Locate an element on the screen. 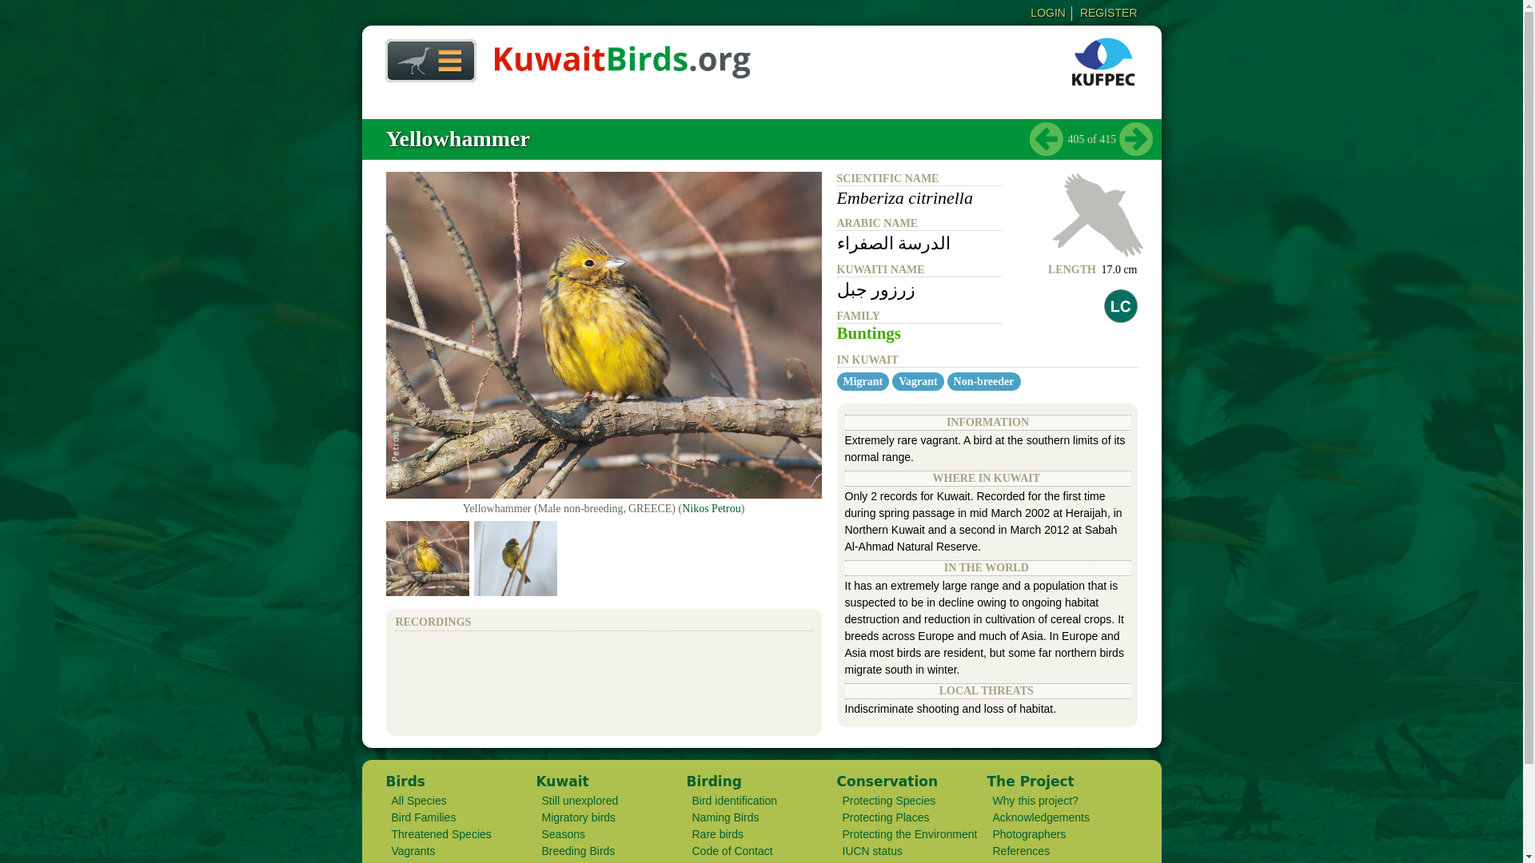 This screenshot has width=1535, height=863. REGISTER is located at coordinates (1108, 12).